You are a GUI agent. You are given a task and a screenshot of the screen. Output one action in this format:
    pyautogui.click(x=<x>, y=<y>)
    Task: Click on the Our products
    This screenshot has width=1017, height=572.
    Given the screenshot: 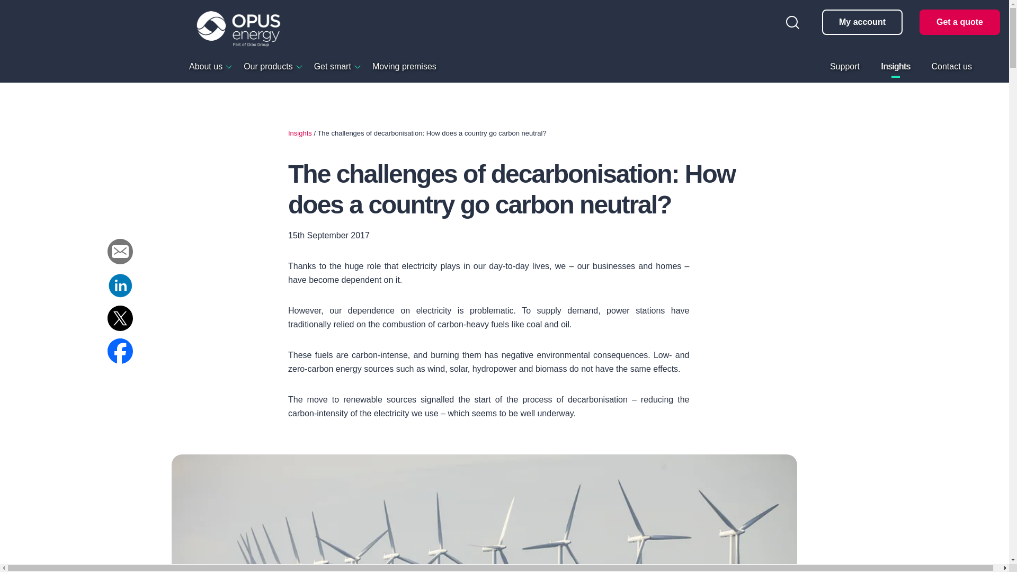 What is the action you would take?
    pyautogui.click(x=268, y=66)
    